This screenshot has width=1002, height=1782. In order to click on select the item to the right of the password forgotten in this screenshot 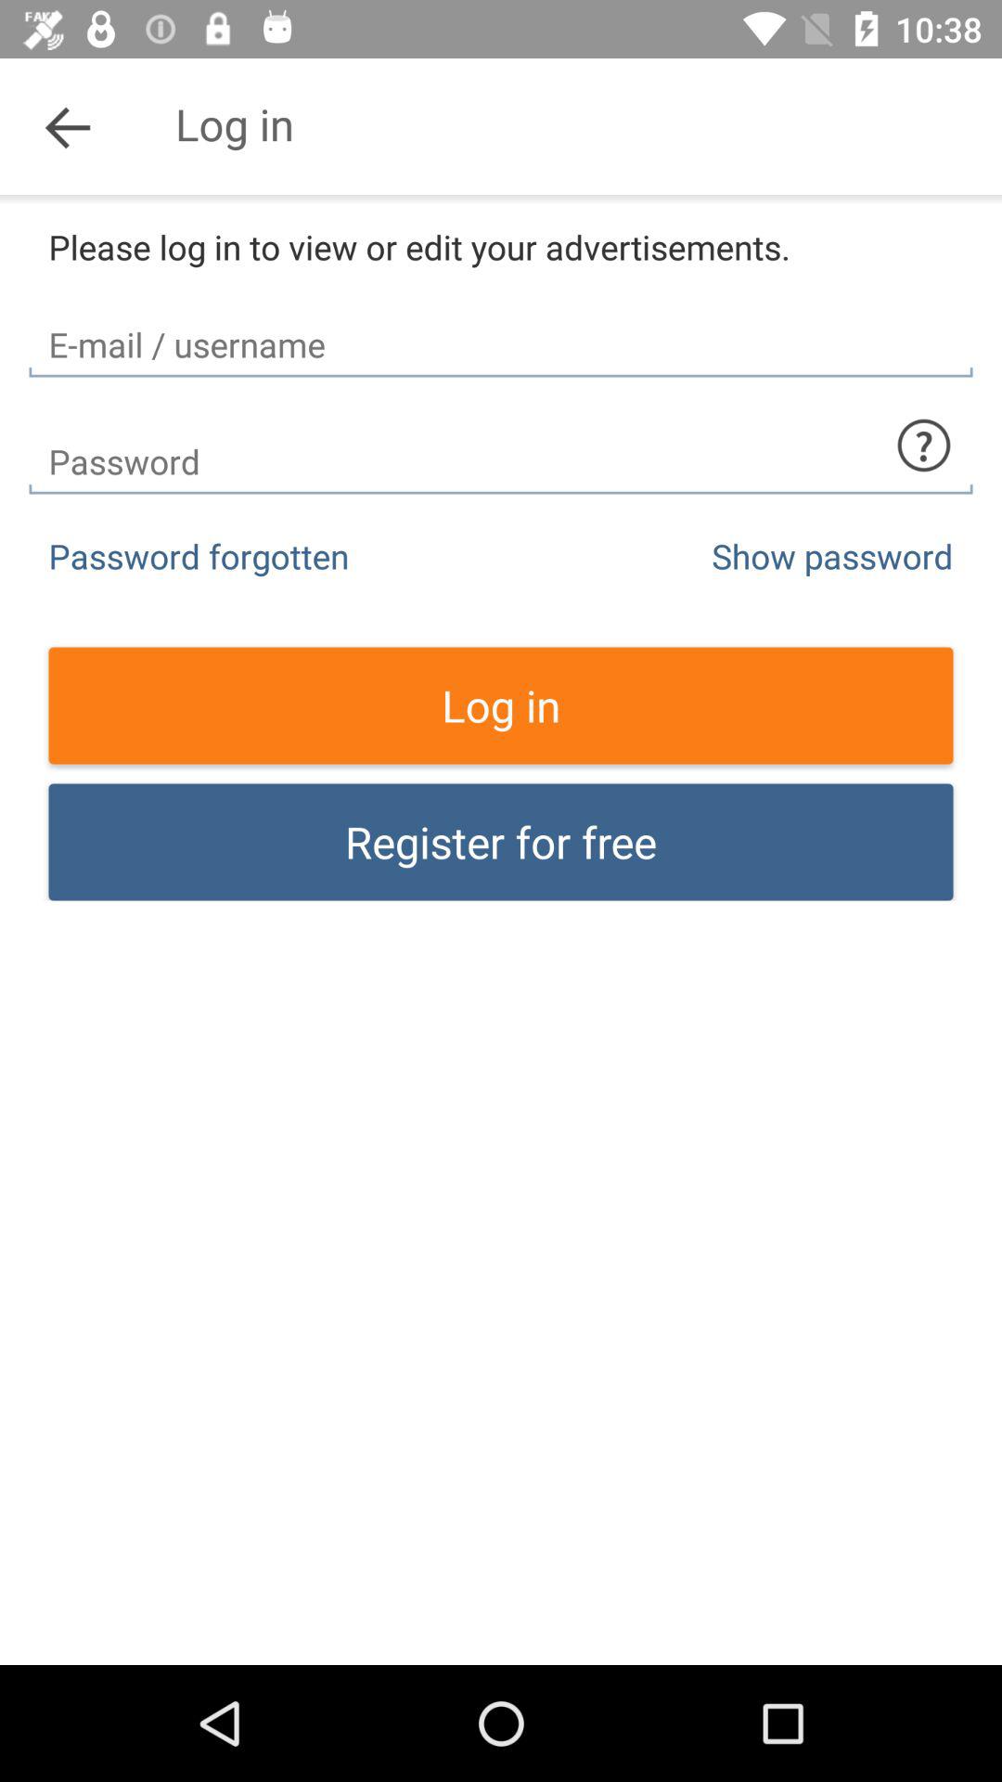, I will do `click(832, 555)`.